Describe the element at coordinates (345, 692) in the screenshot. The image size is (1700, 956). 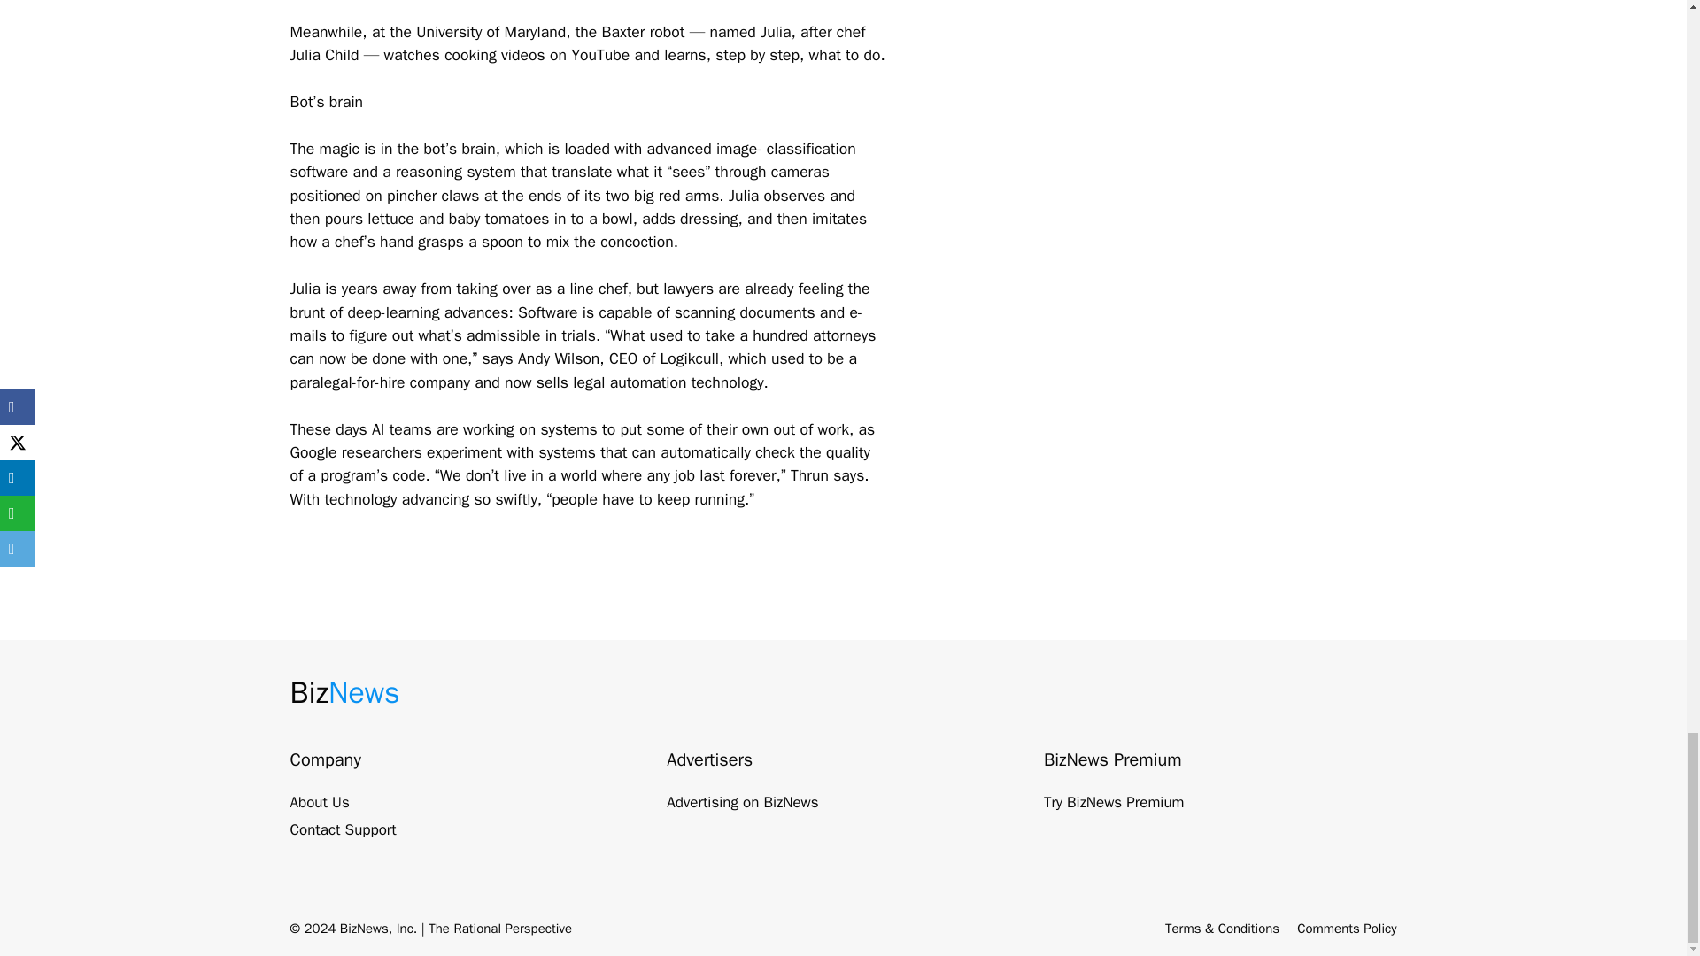
I see `BizNews` at that location.